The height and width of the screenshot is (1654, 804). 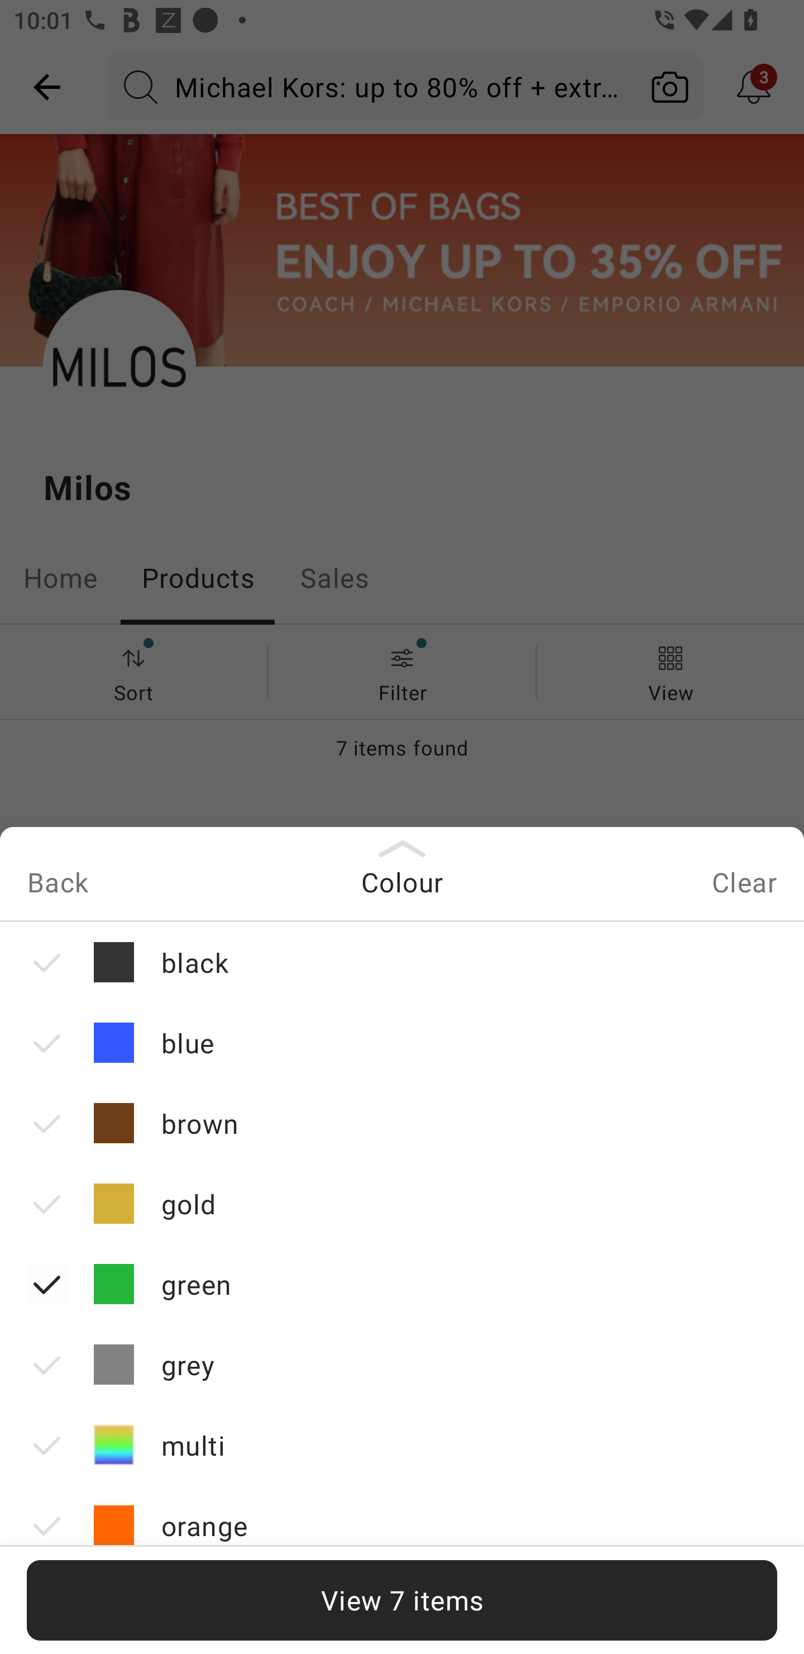 What do you see at coordinates (57, 885) in the screenshot?
I see `Back` at bounding box center [57, 885].